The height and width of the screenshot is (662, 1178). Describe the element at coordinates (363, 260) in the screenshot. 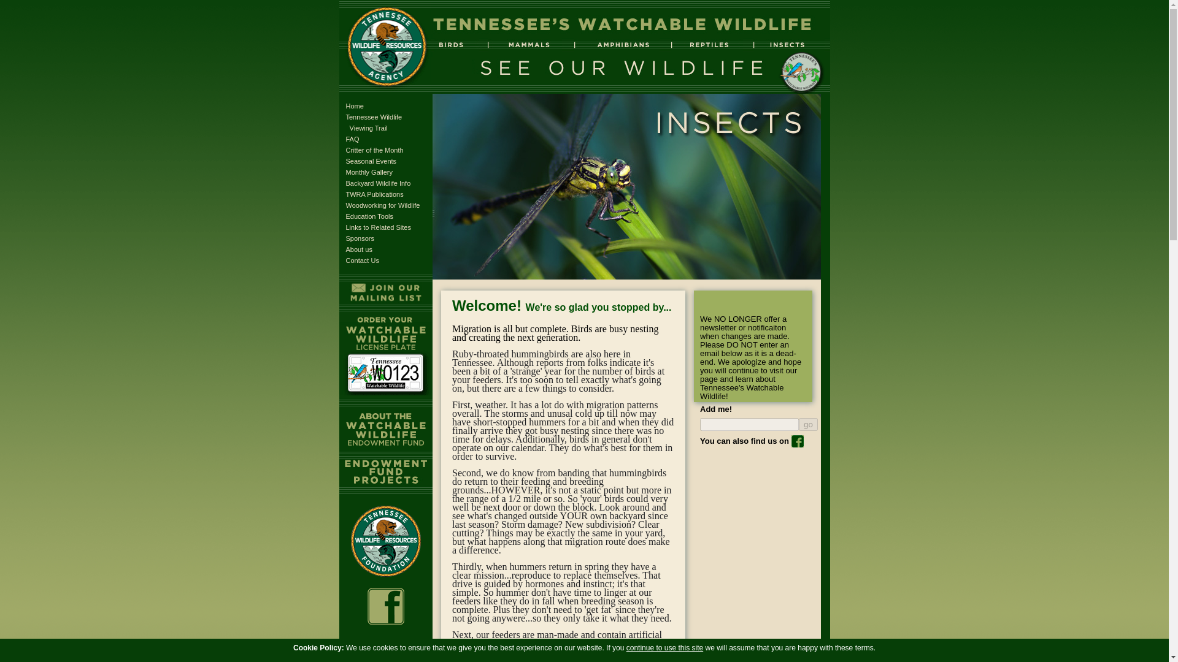

I see `Contact Us` at that location.